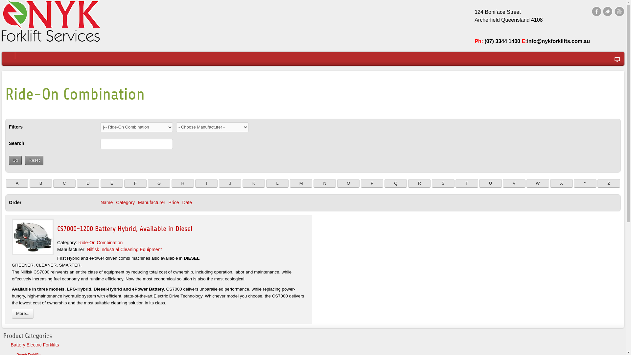  I want to click on P, so click(372, 183).